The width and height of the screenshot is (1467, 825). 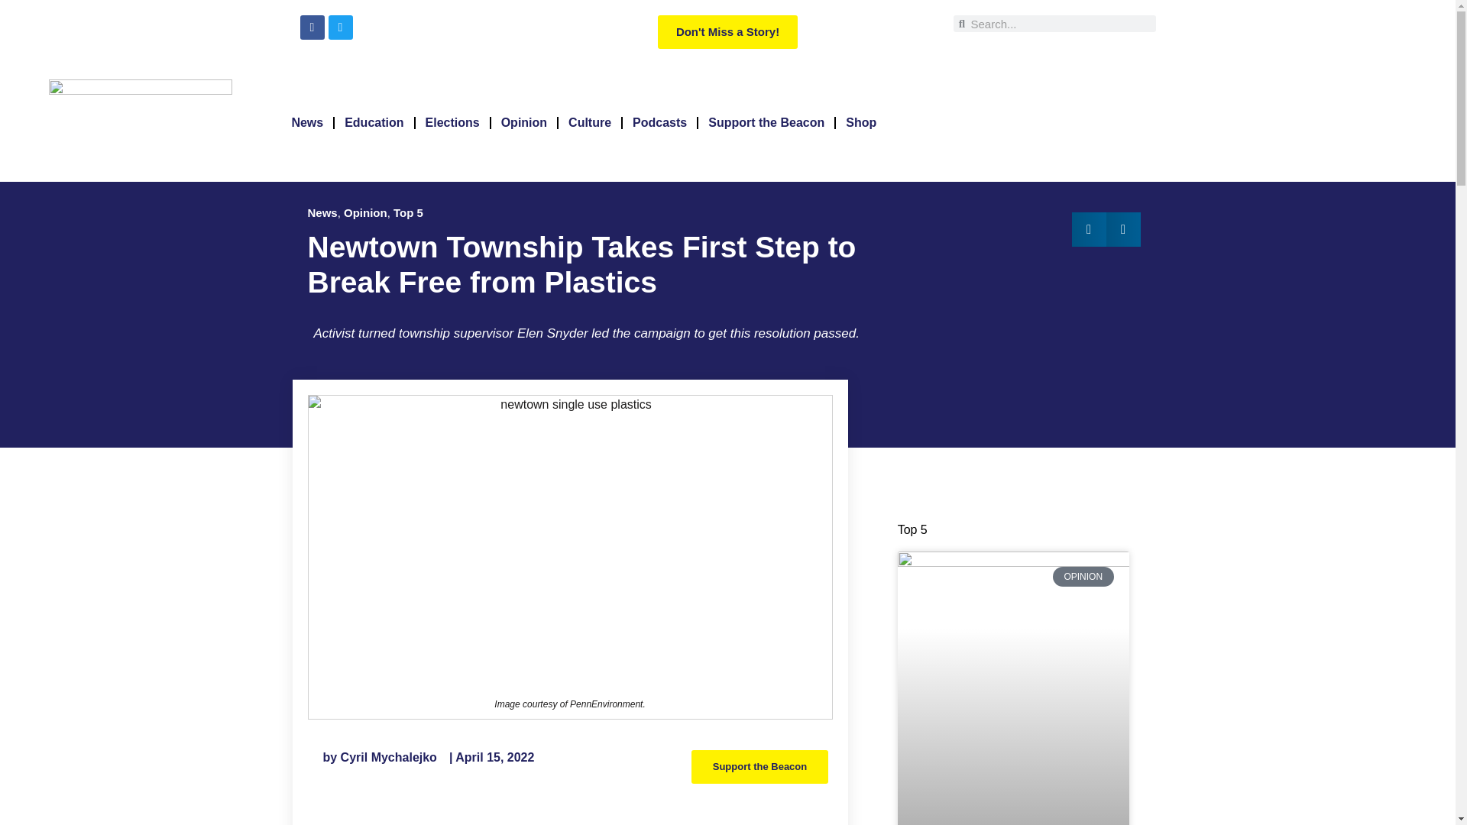 What do you see at coordinates (759, 767) in the screenshot?
I see `Support the Beacon` at bounding box center [759, 767].